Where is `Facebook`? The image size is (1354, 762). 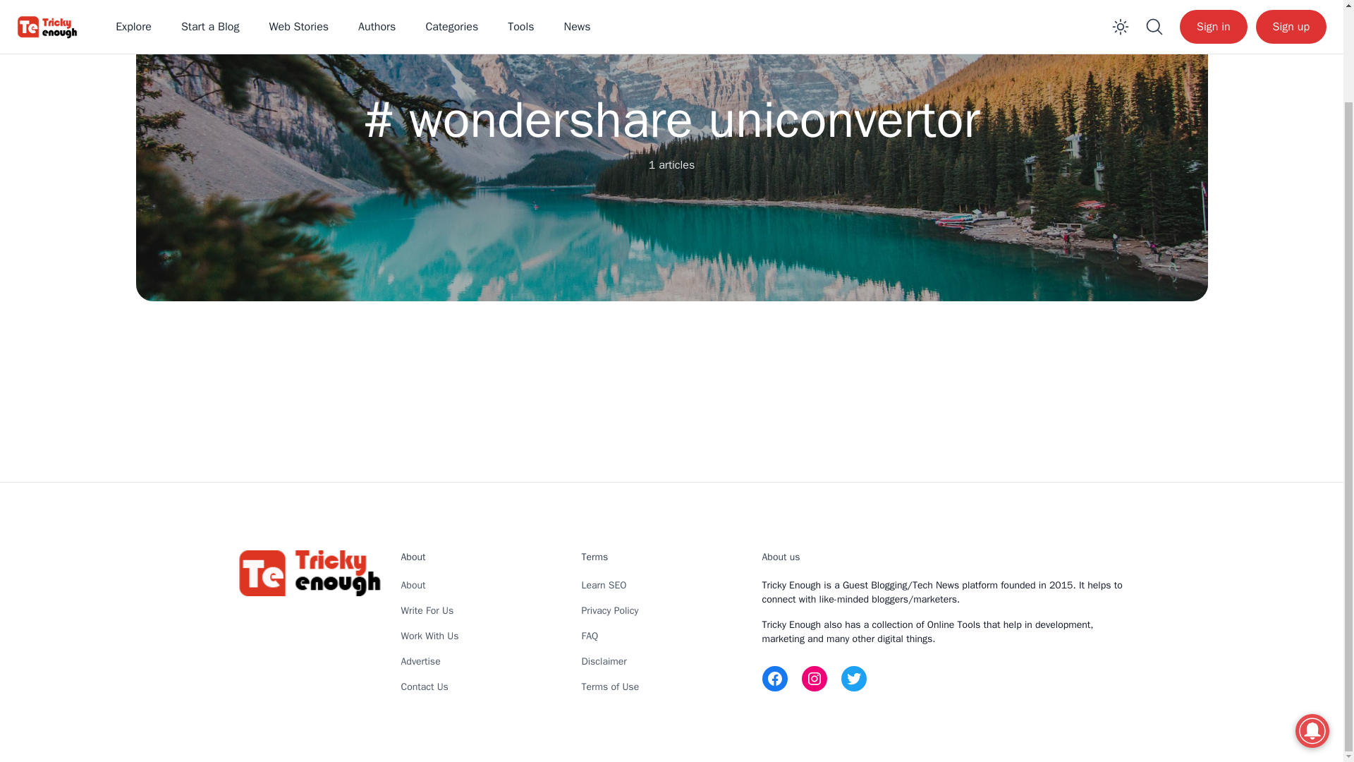 Facebook is located at coordinates (774, 678).